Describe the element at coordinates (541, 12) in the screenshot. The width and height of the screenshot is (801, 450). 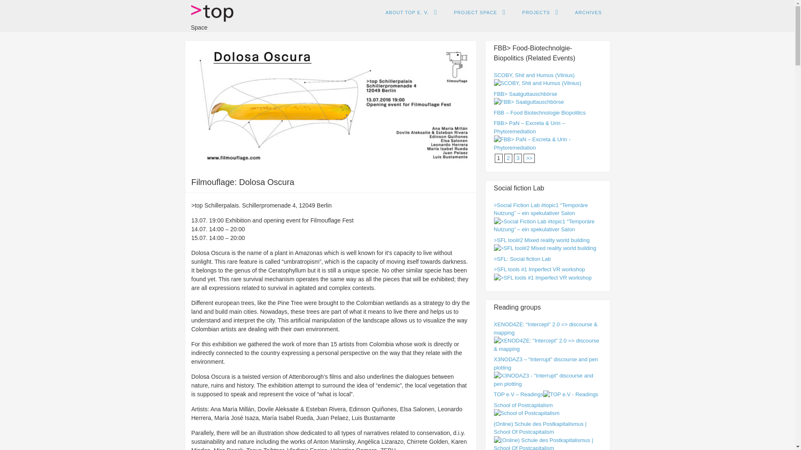
I see `PROJECTS` at that location.